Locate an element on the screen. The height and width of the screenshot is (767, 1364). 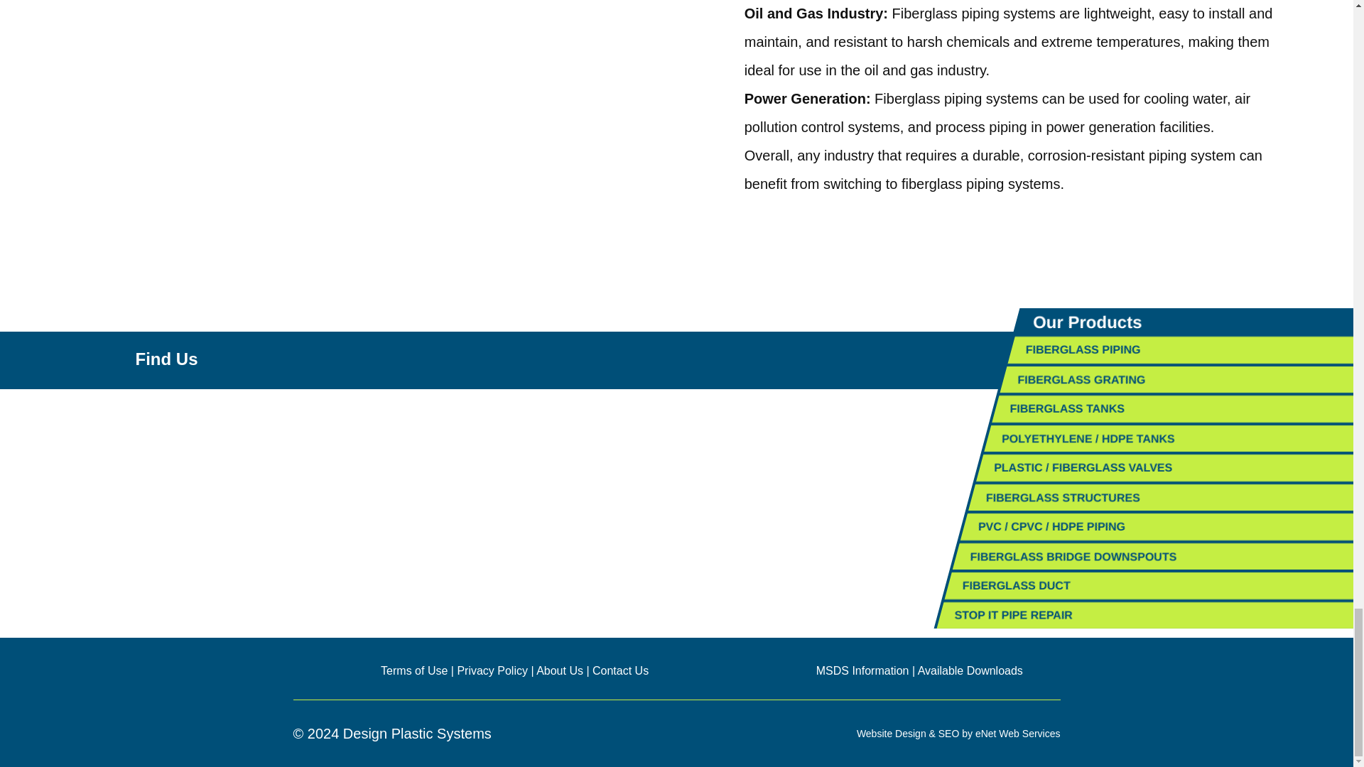
Contact Us is located at coordinates (620, 670).